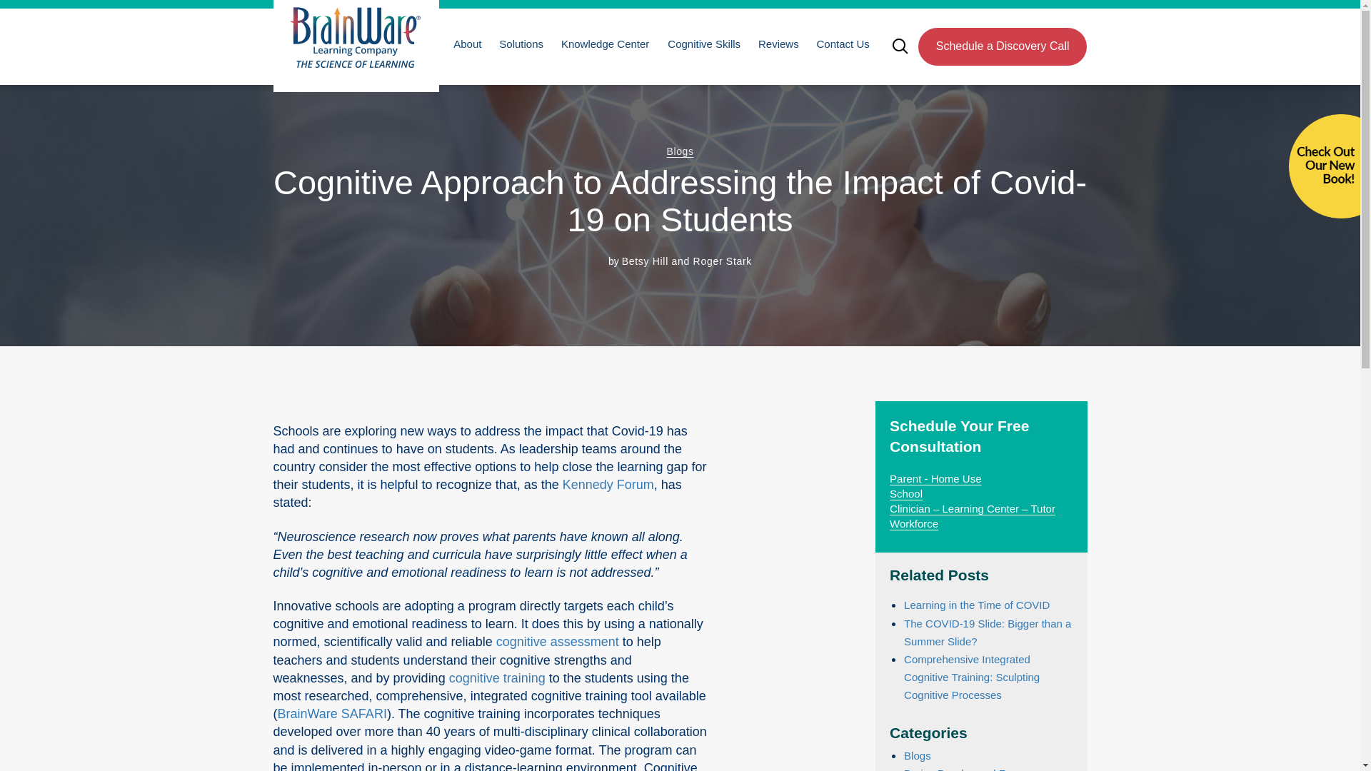  Describe the element at coordinates (777, 44) in the screenshot. I see `Reviews` at that location.